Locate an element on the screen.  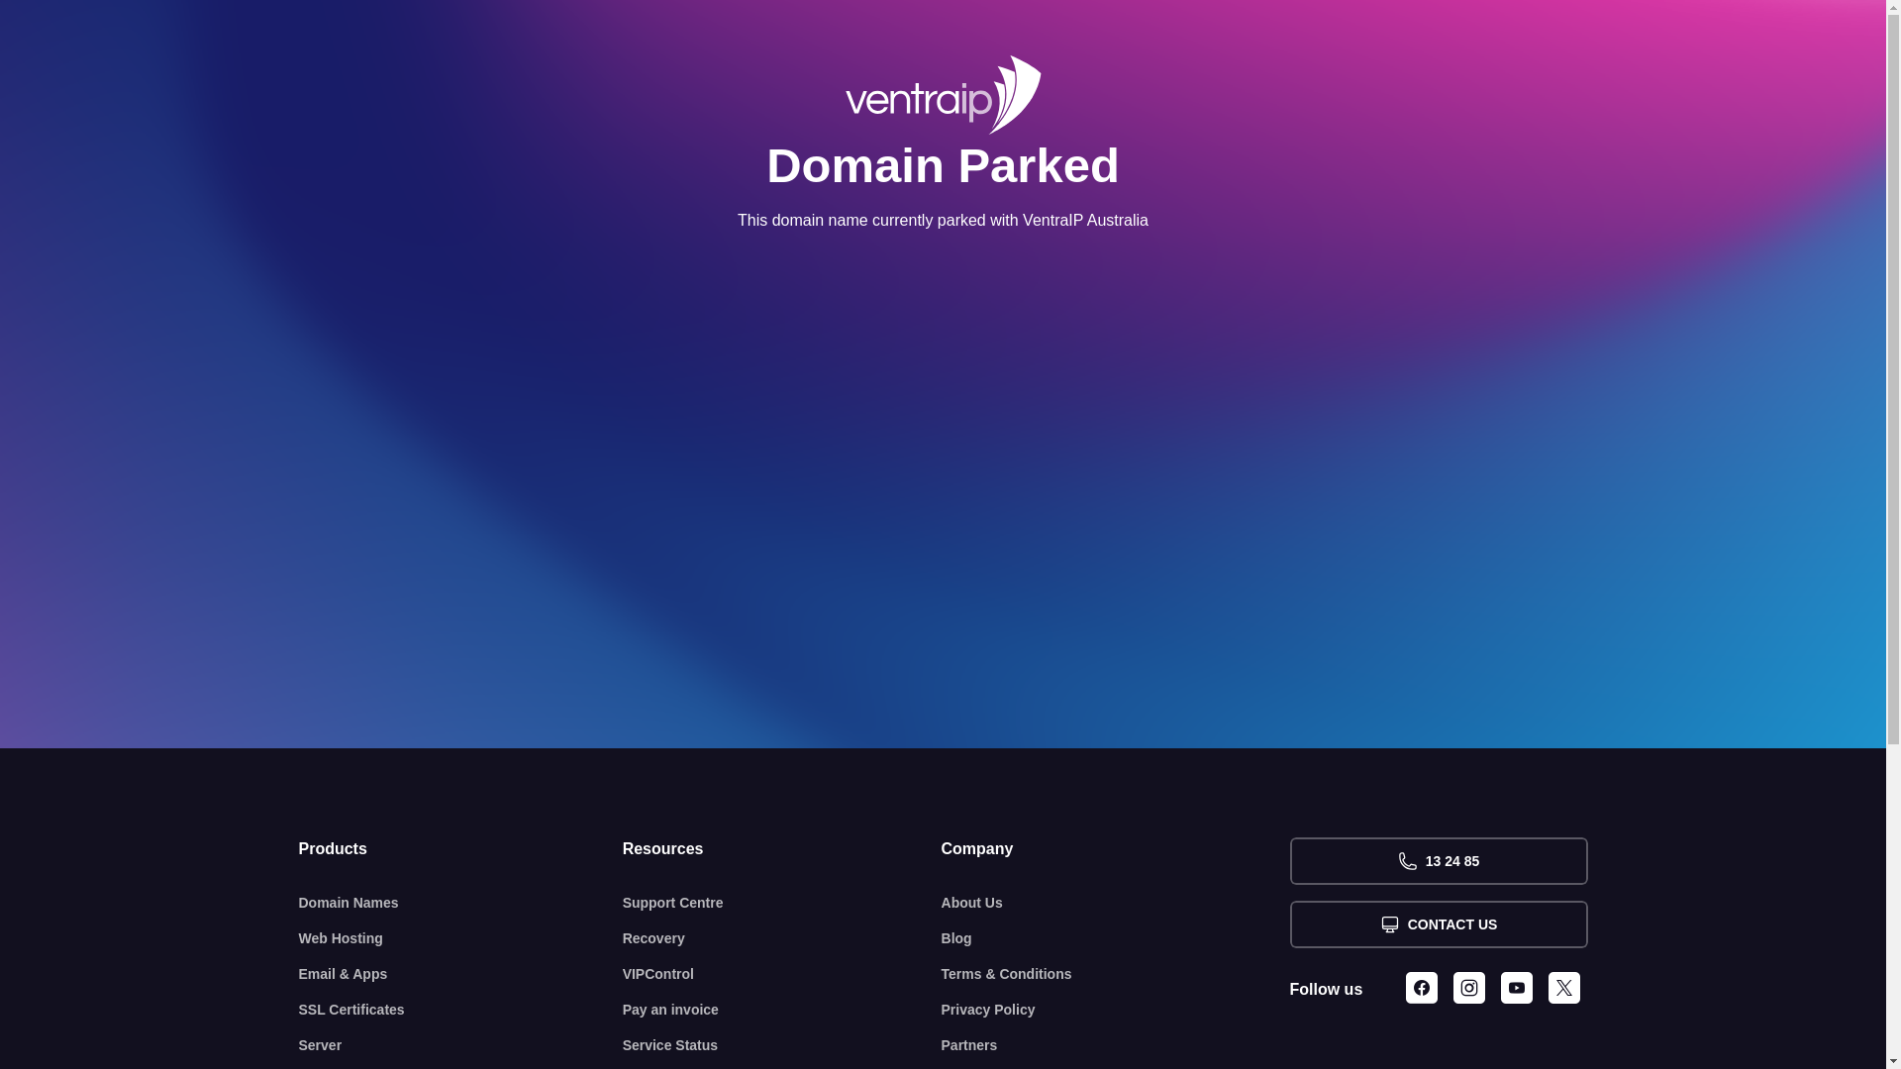
Terms & Conditions is located at coordinates (1116, 974).